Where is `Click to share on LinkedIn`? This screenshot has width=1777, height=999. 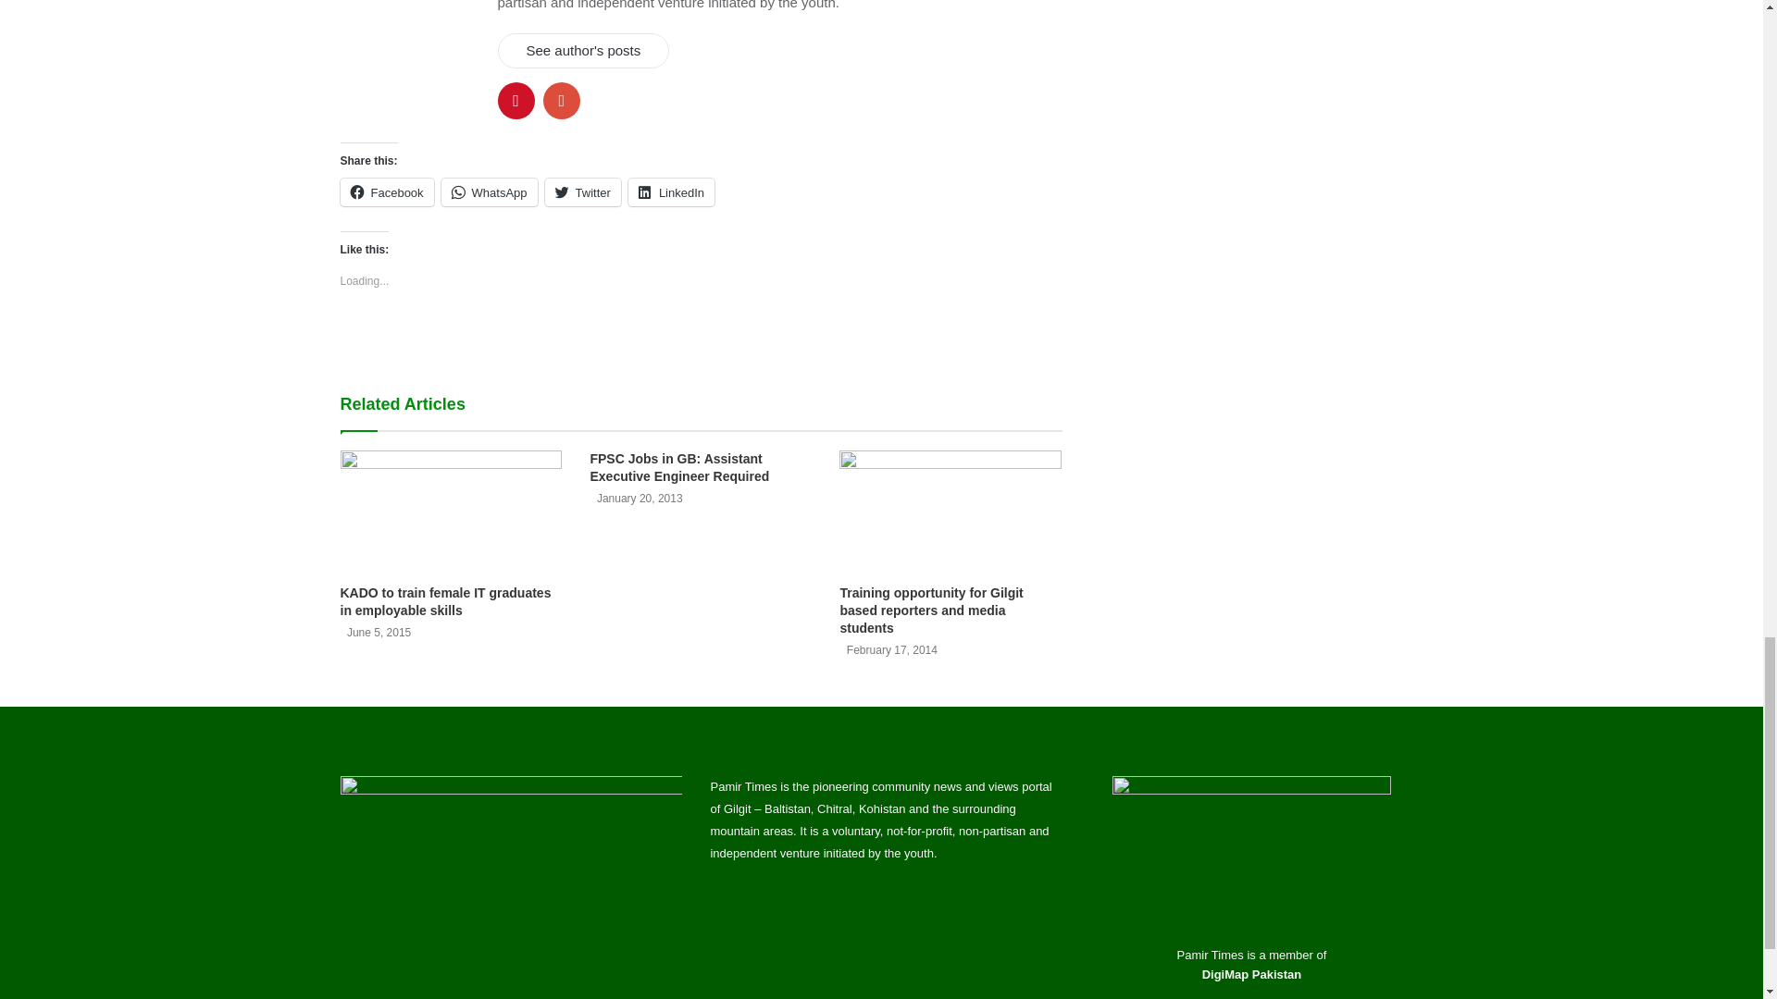 Click to share on LinkedIn is located at coordinates (671, 192).